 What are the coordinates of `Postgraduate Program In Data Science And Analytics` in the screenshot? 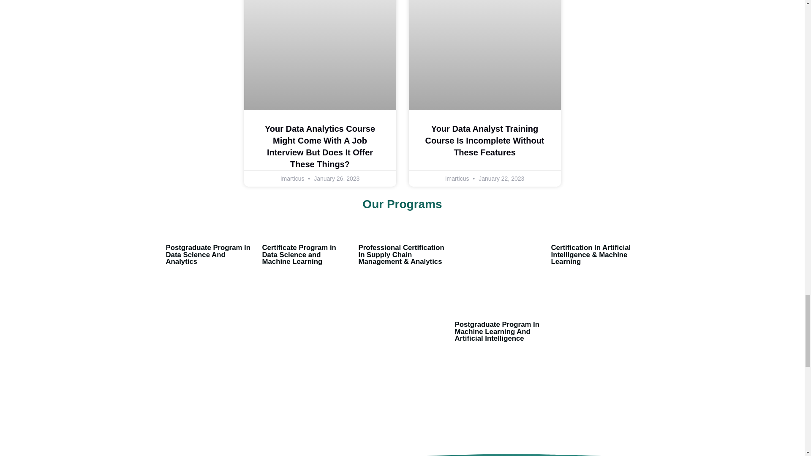 It's located at (207, 254).